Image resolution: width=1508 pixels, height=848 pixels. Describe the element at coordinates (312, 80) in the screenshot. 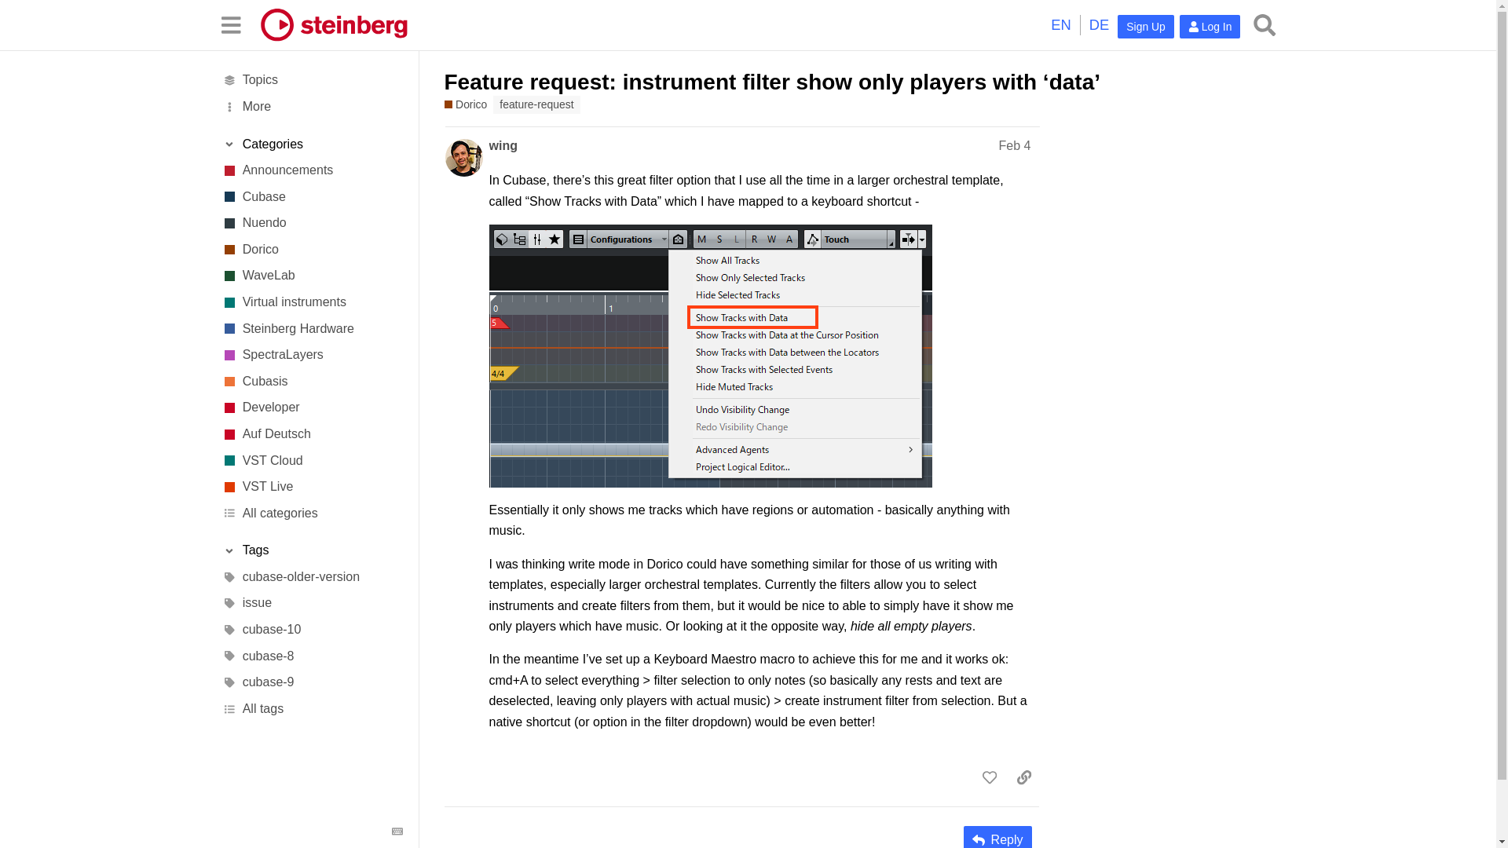

I see `All topics` at that location.